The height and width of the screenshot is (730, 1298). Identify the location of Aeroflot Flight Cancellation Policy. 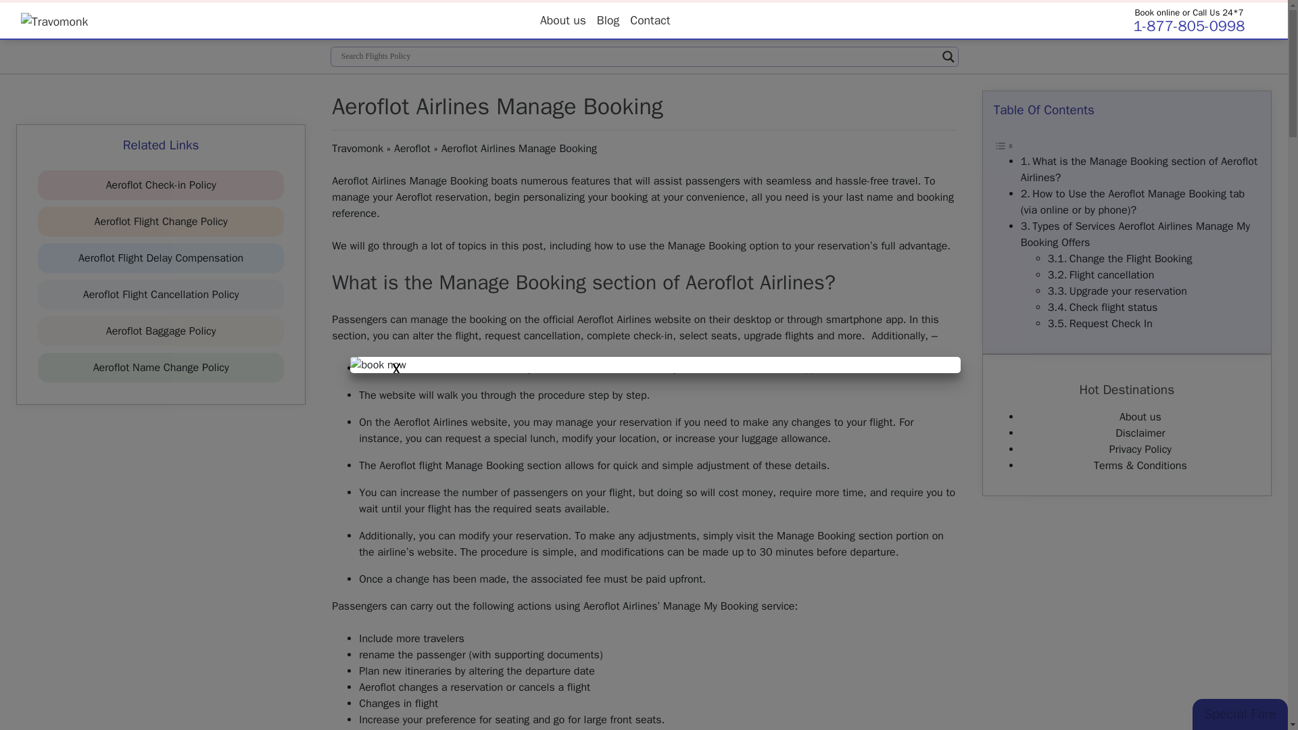
(161, 295).